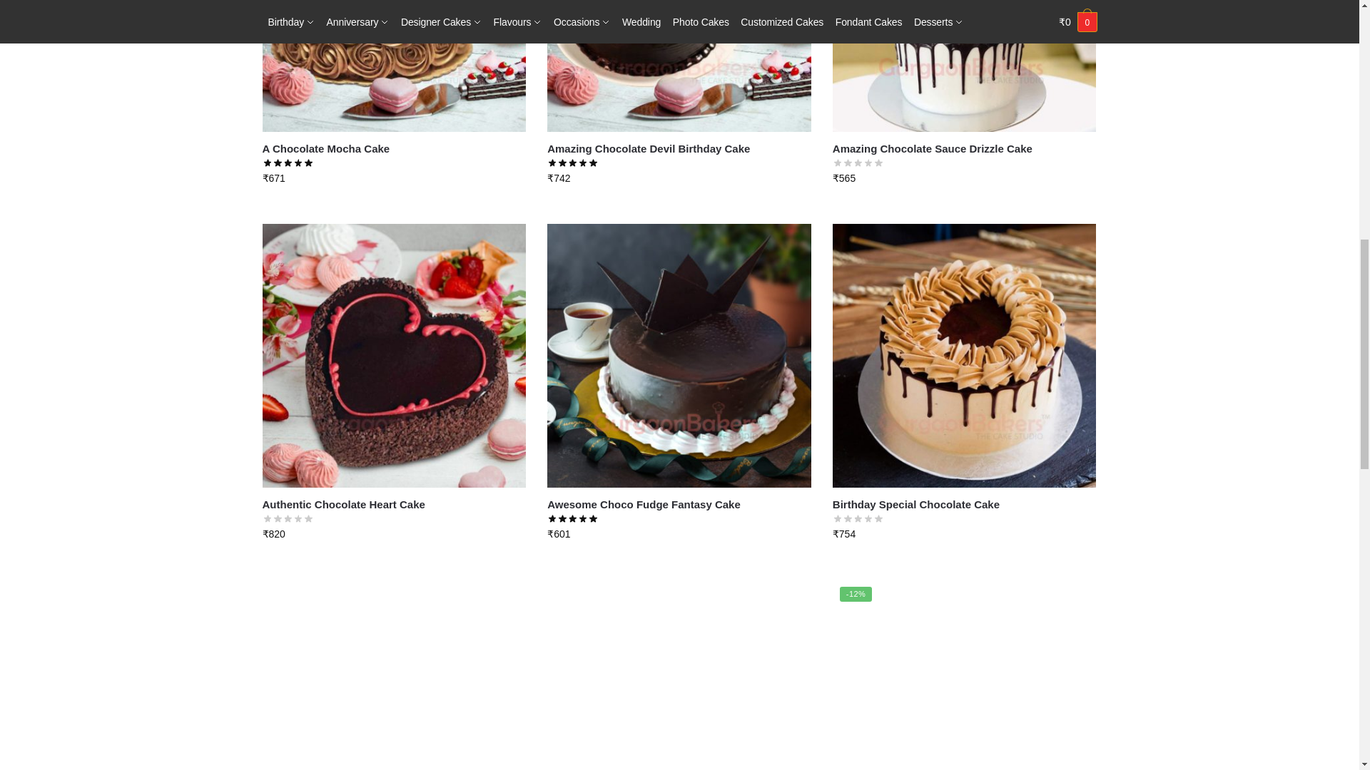  What do you see at coordinates (965, 355) in the screenshot?
I see `Birthday Special Chocolate Cake` at bounding box center [965, 355].